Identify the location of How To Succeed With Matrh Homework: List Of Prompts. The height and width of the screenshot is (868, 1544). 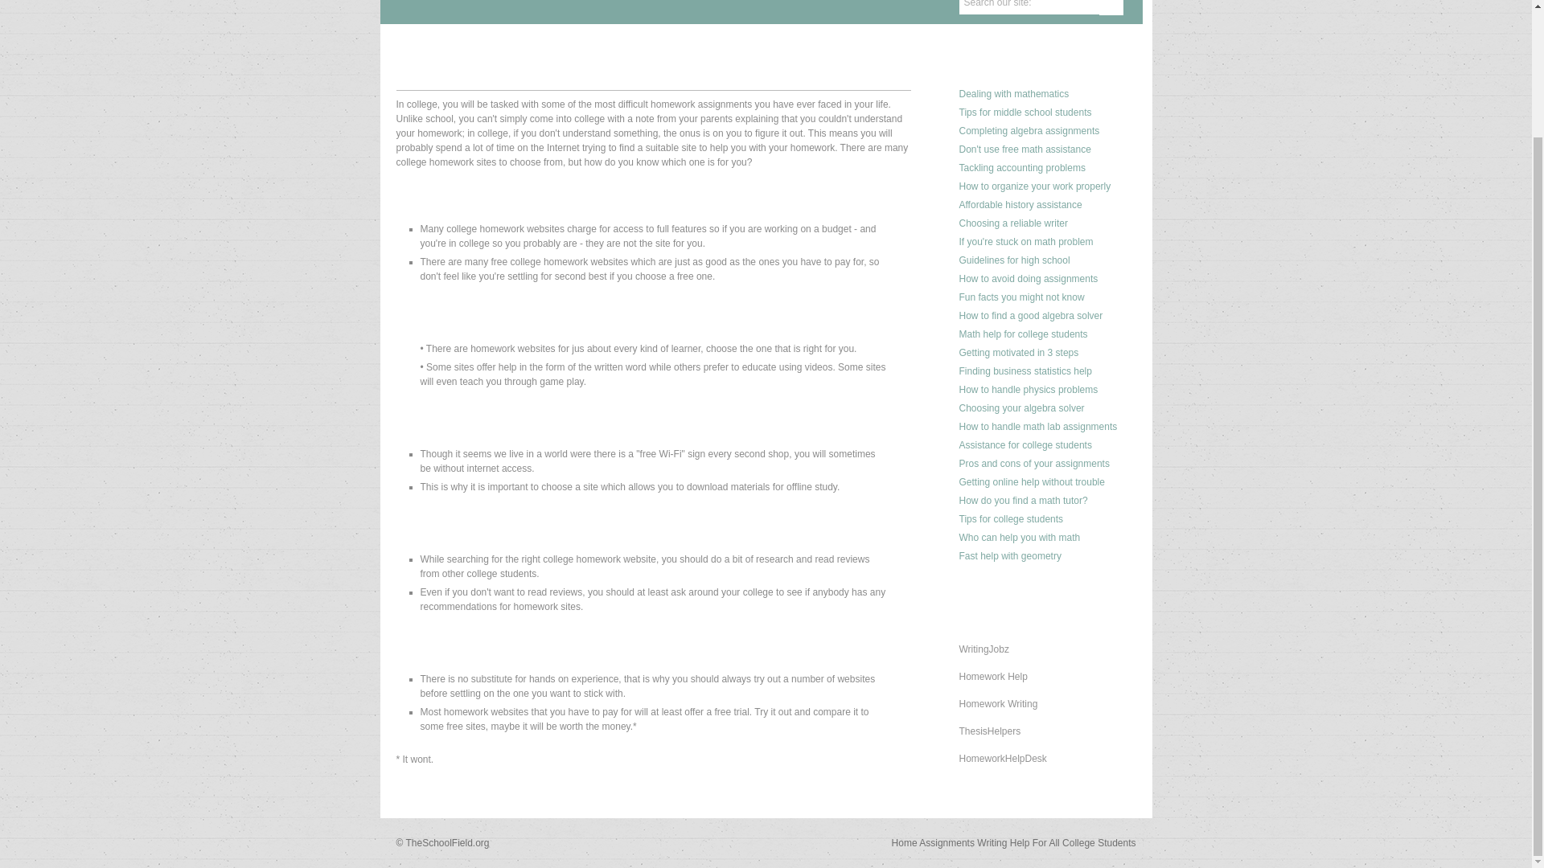
(1013, 94).